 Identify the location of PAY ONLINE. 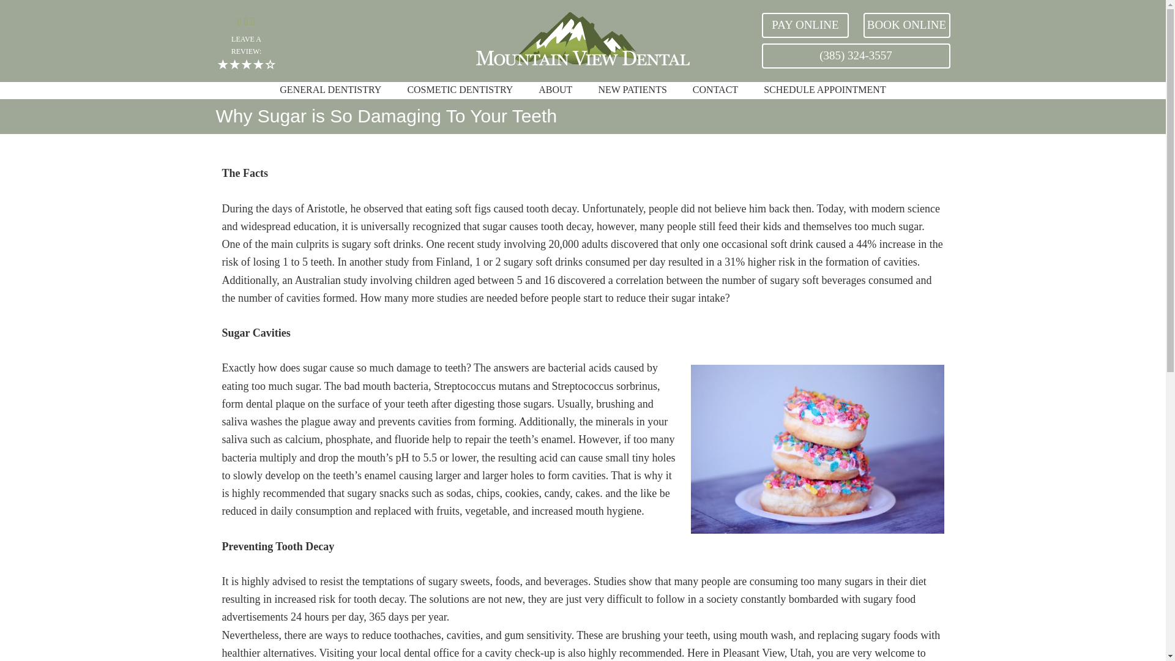
(805, 24).